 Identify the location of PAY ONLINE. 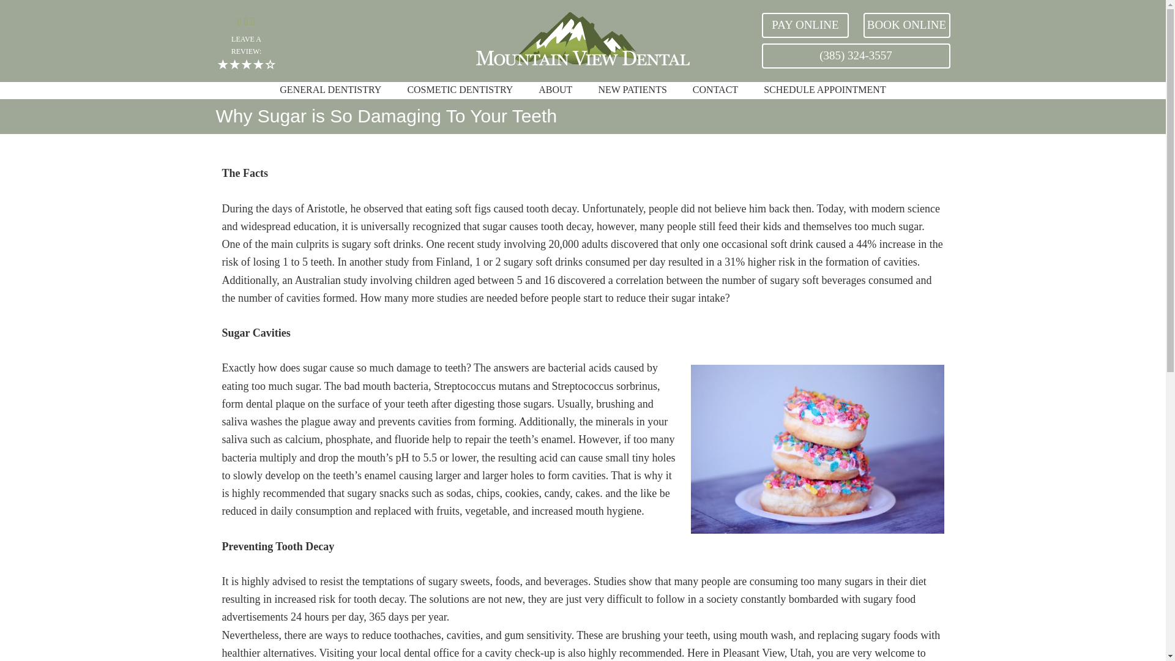
(805, 24).